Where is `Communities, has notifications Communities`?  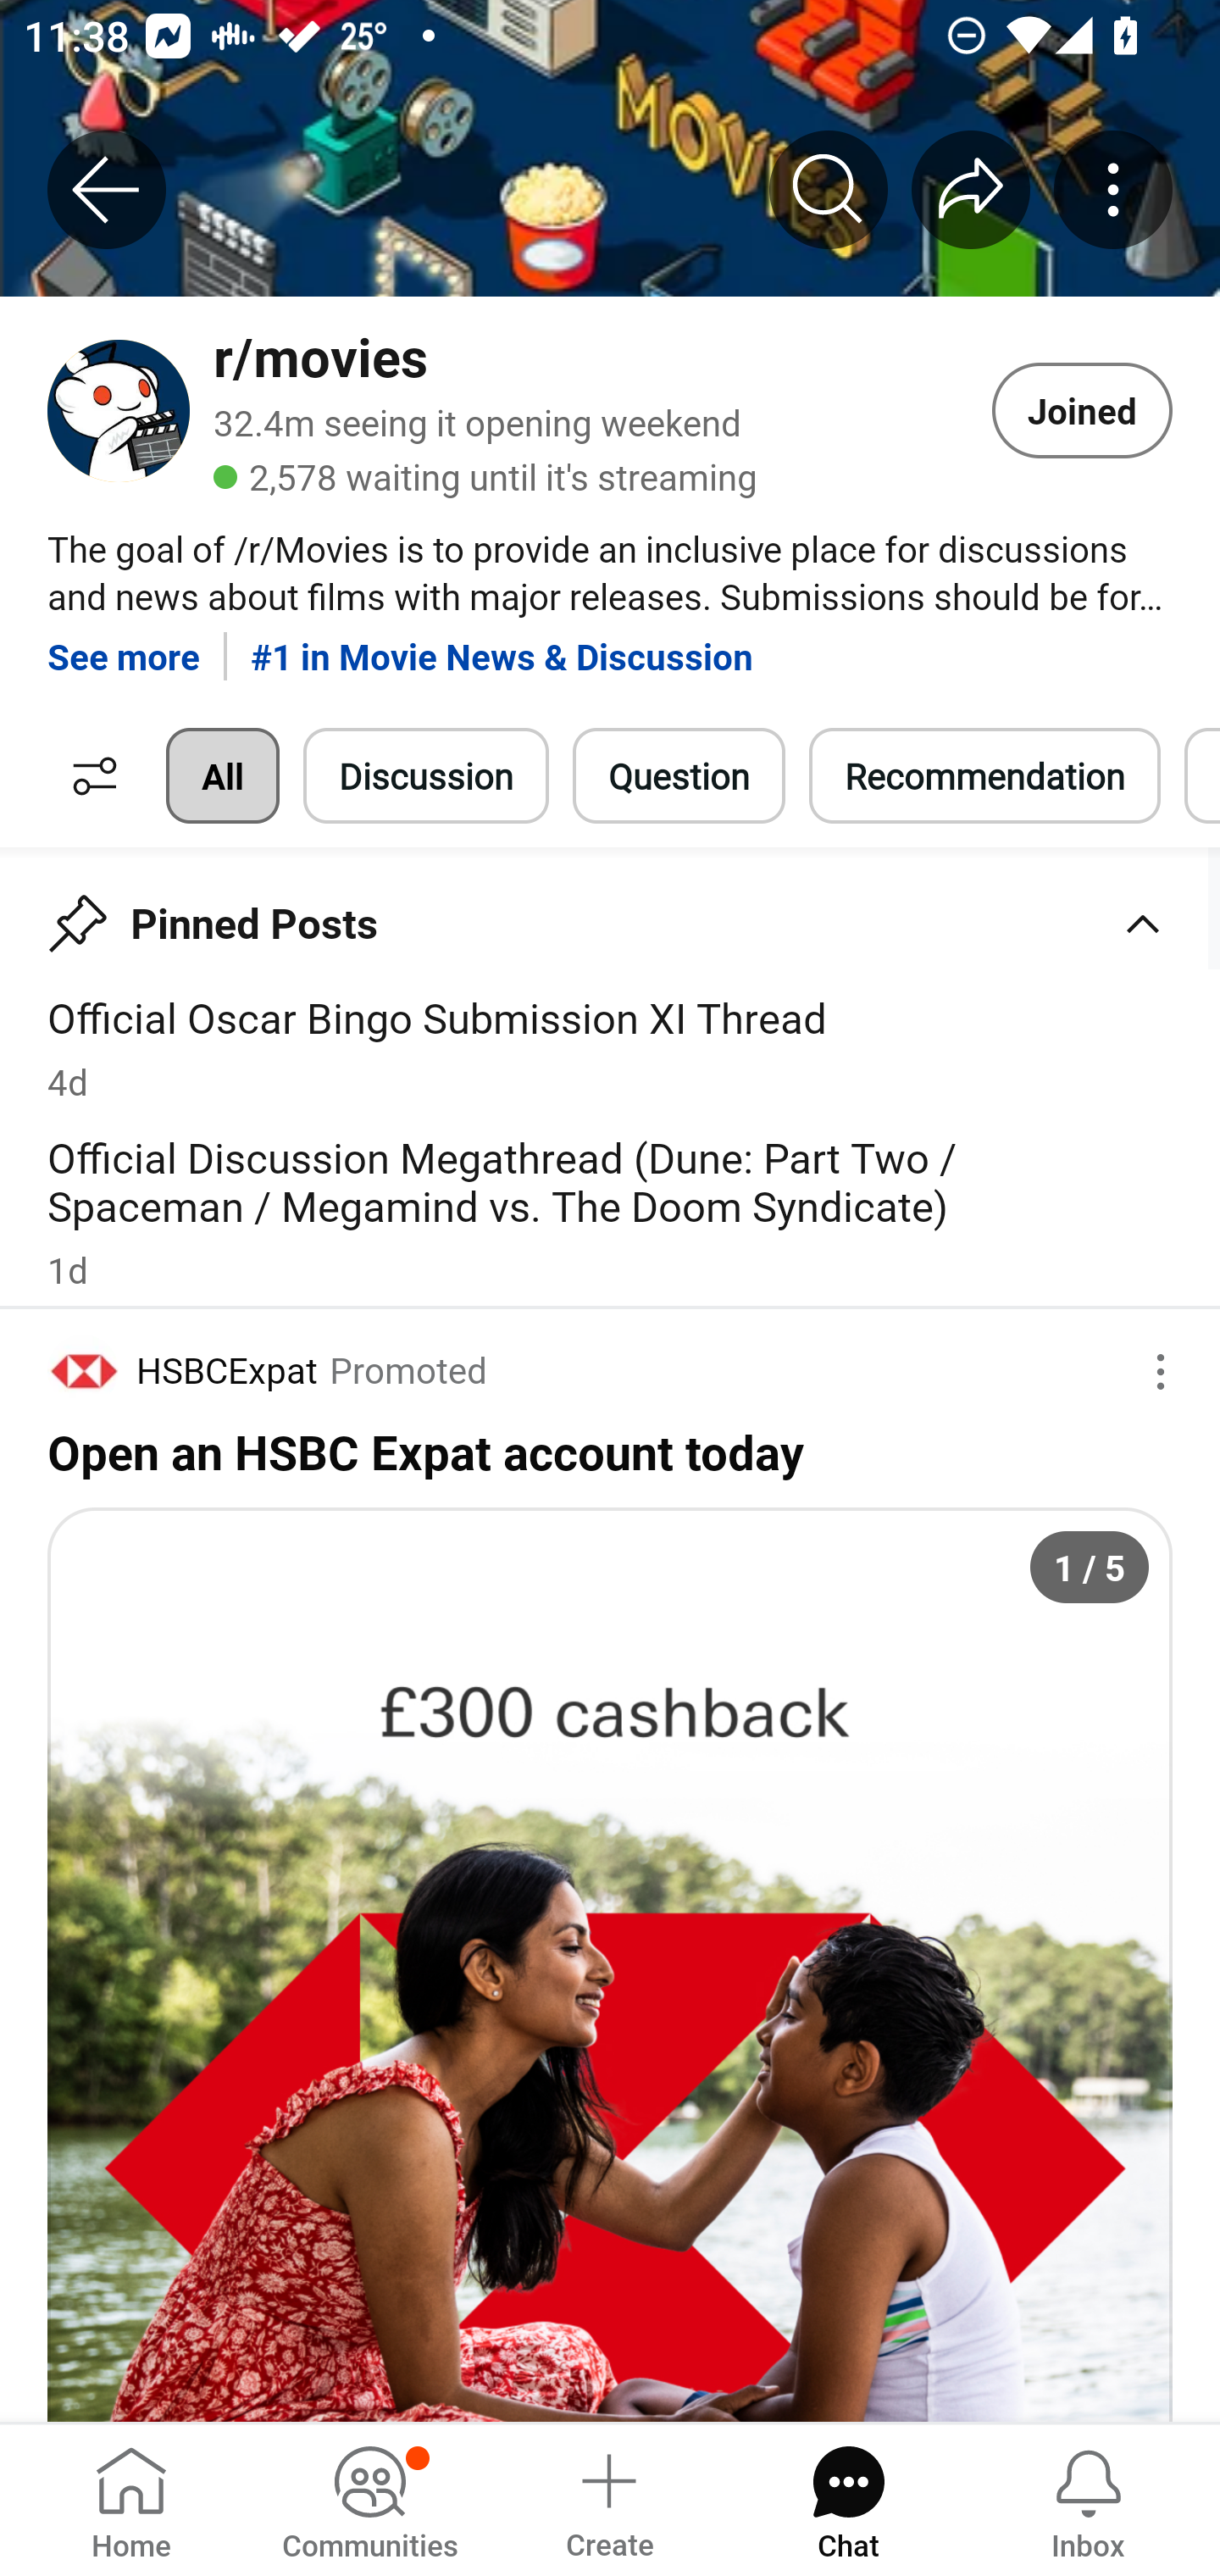
Communities, has notifications Communities is located at coordinates (369, 2498).